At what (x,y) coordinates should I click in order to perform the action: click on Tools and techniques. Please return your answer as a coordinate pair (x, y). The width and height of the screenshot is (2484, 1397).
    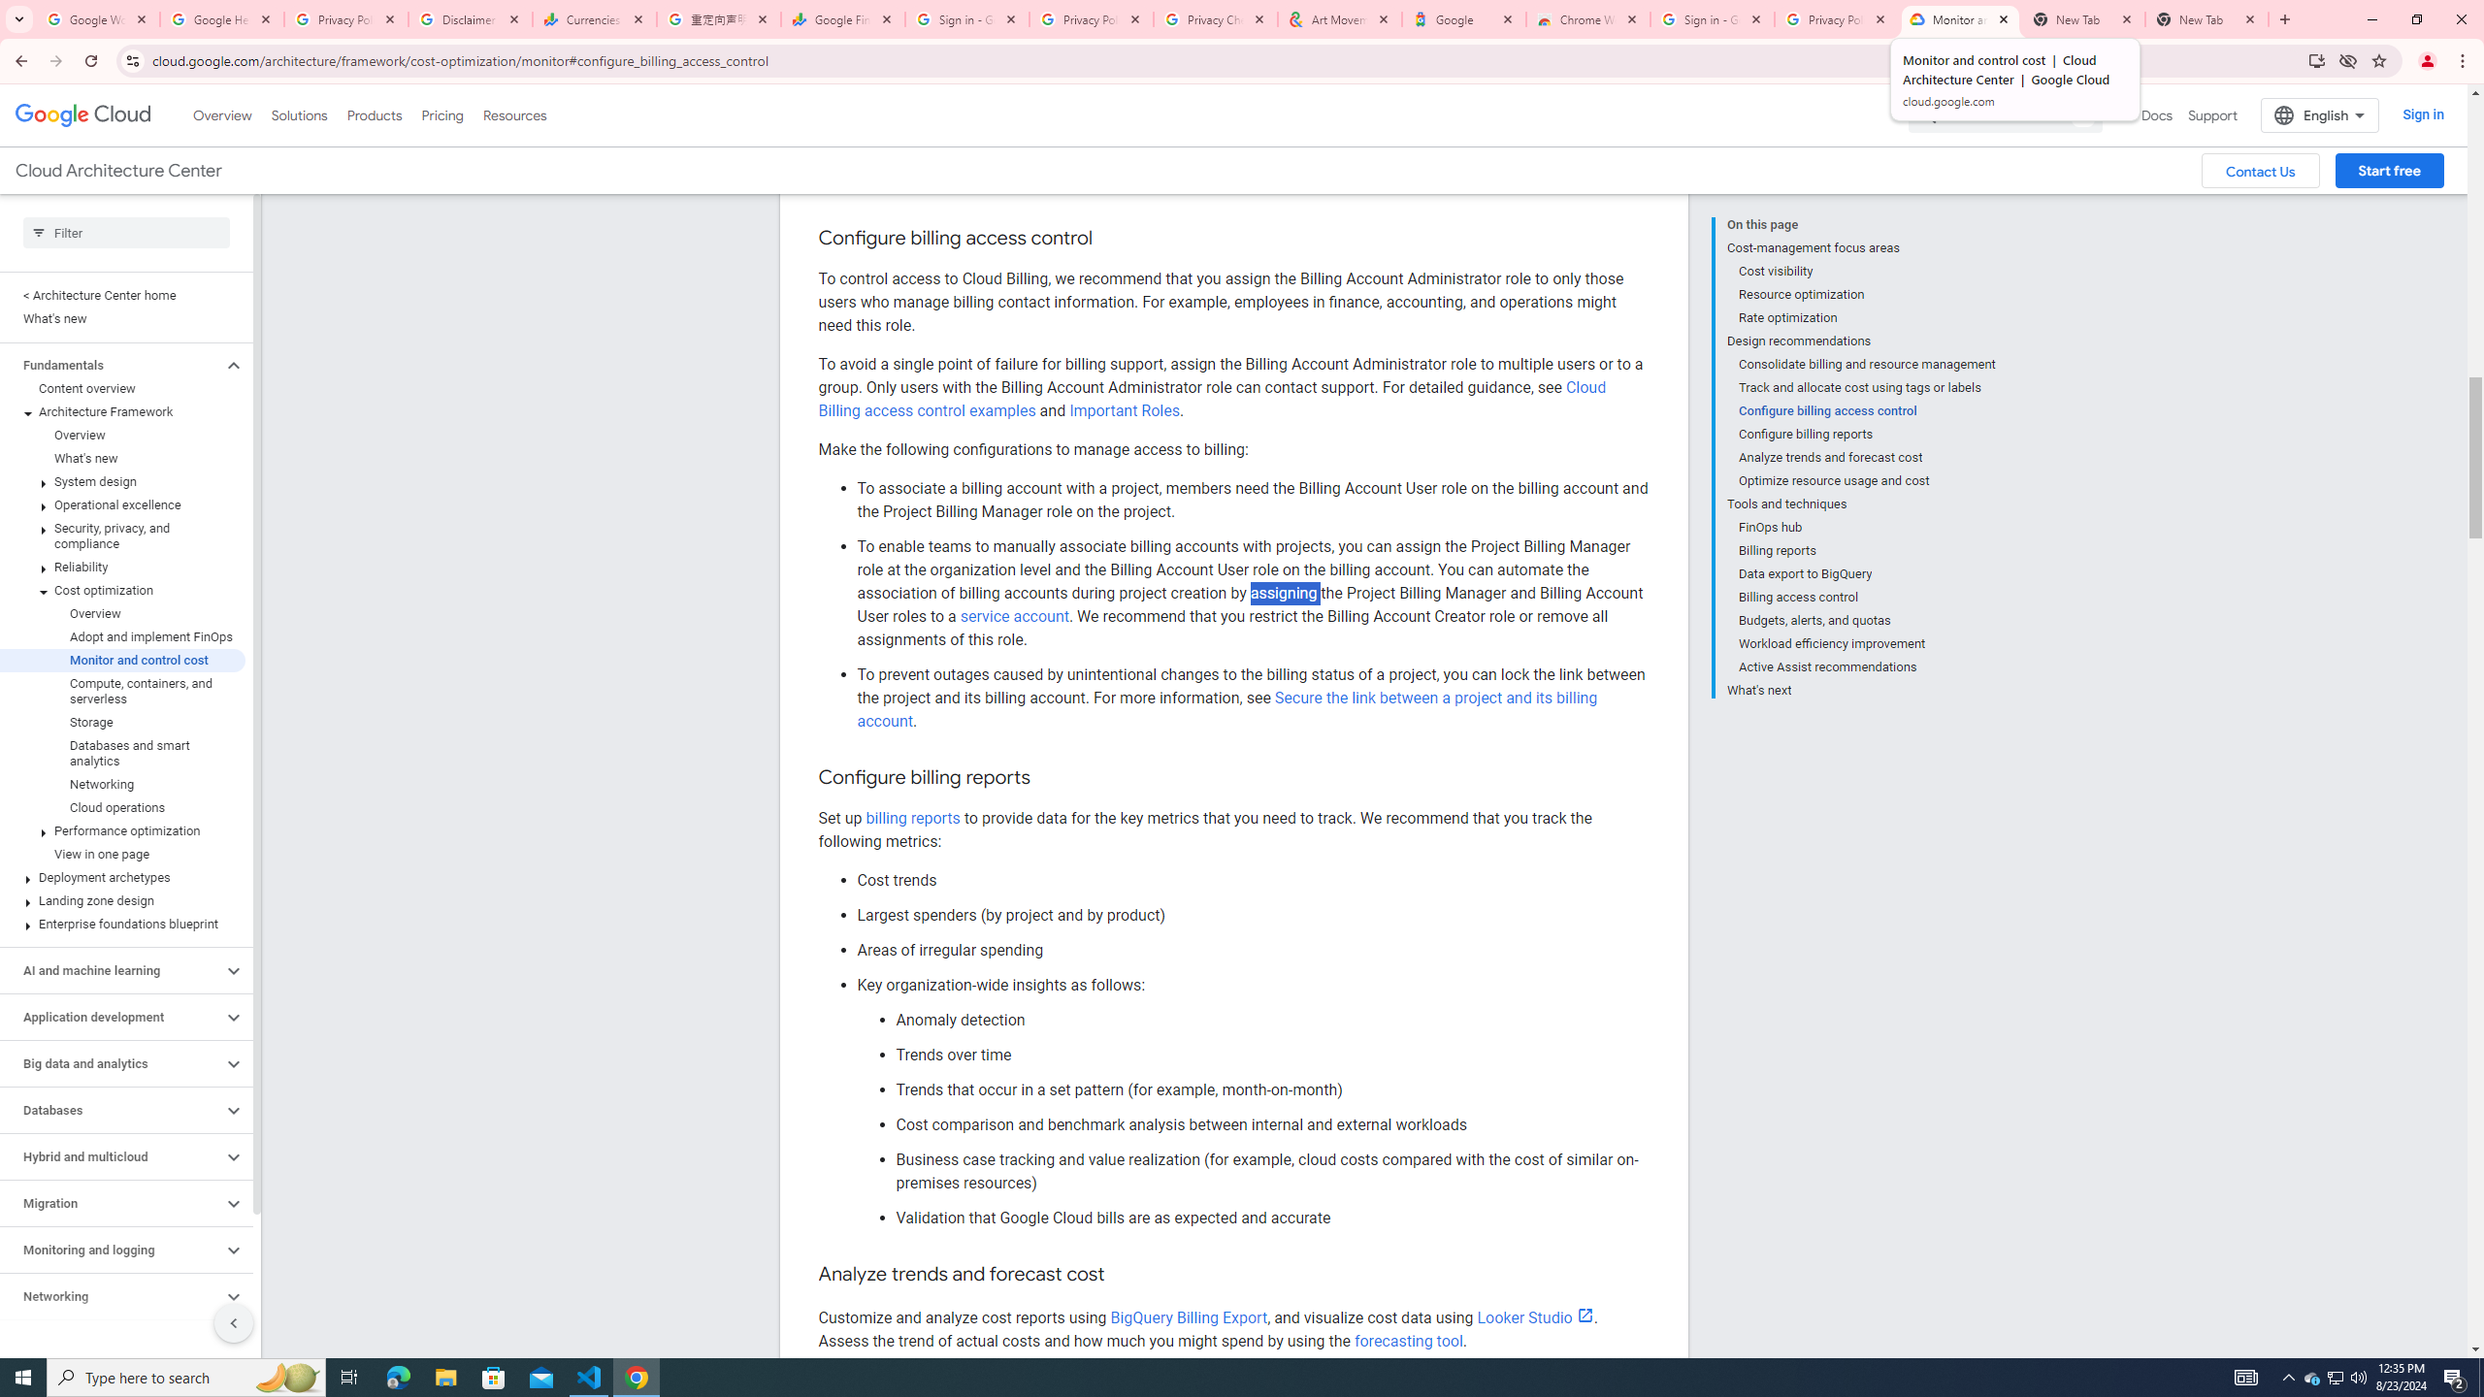
    Looking at the image, I should click on (1861, 504).